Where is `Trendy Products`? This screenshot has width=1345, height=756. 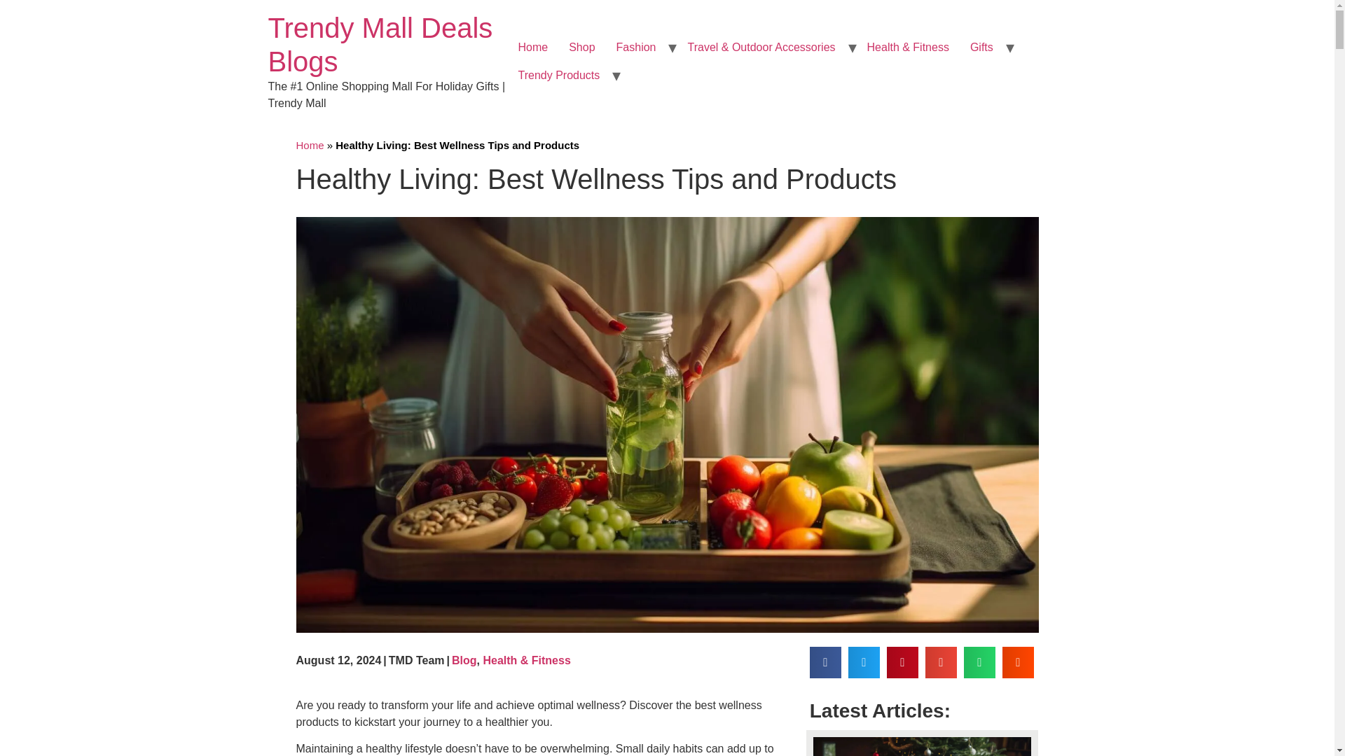
Trendy Products is located at coordinates (558, 76).